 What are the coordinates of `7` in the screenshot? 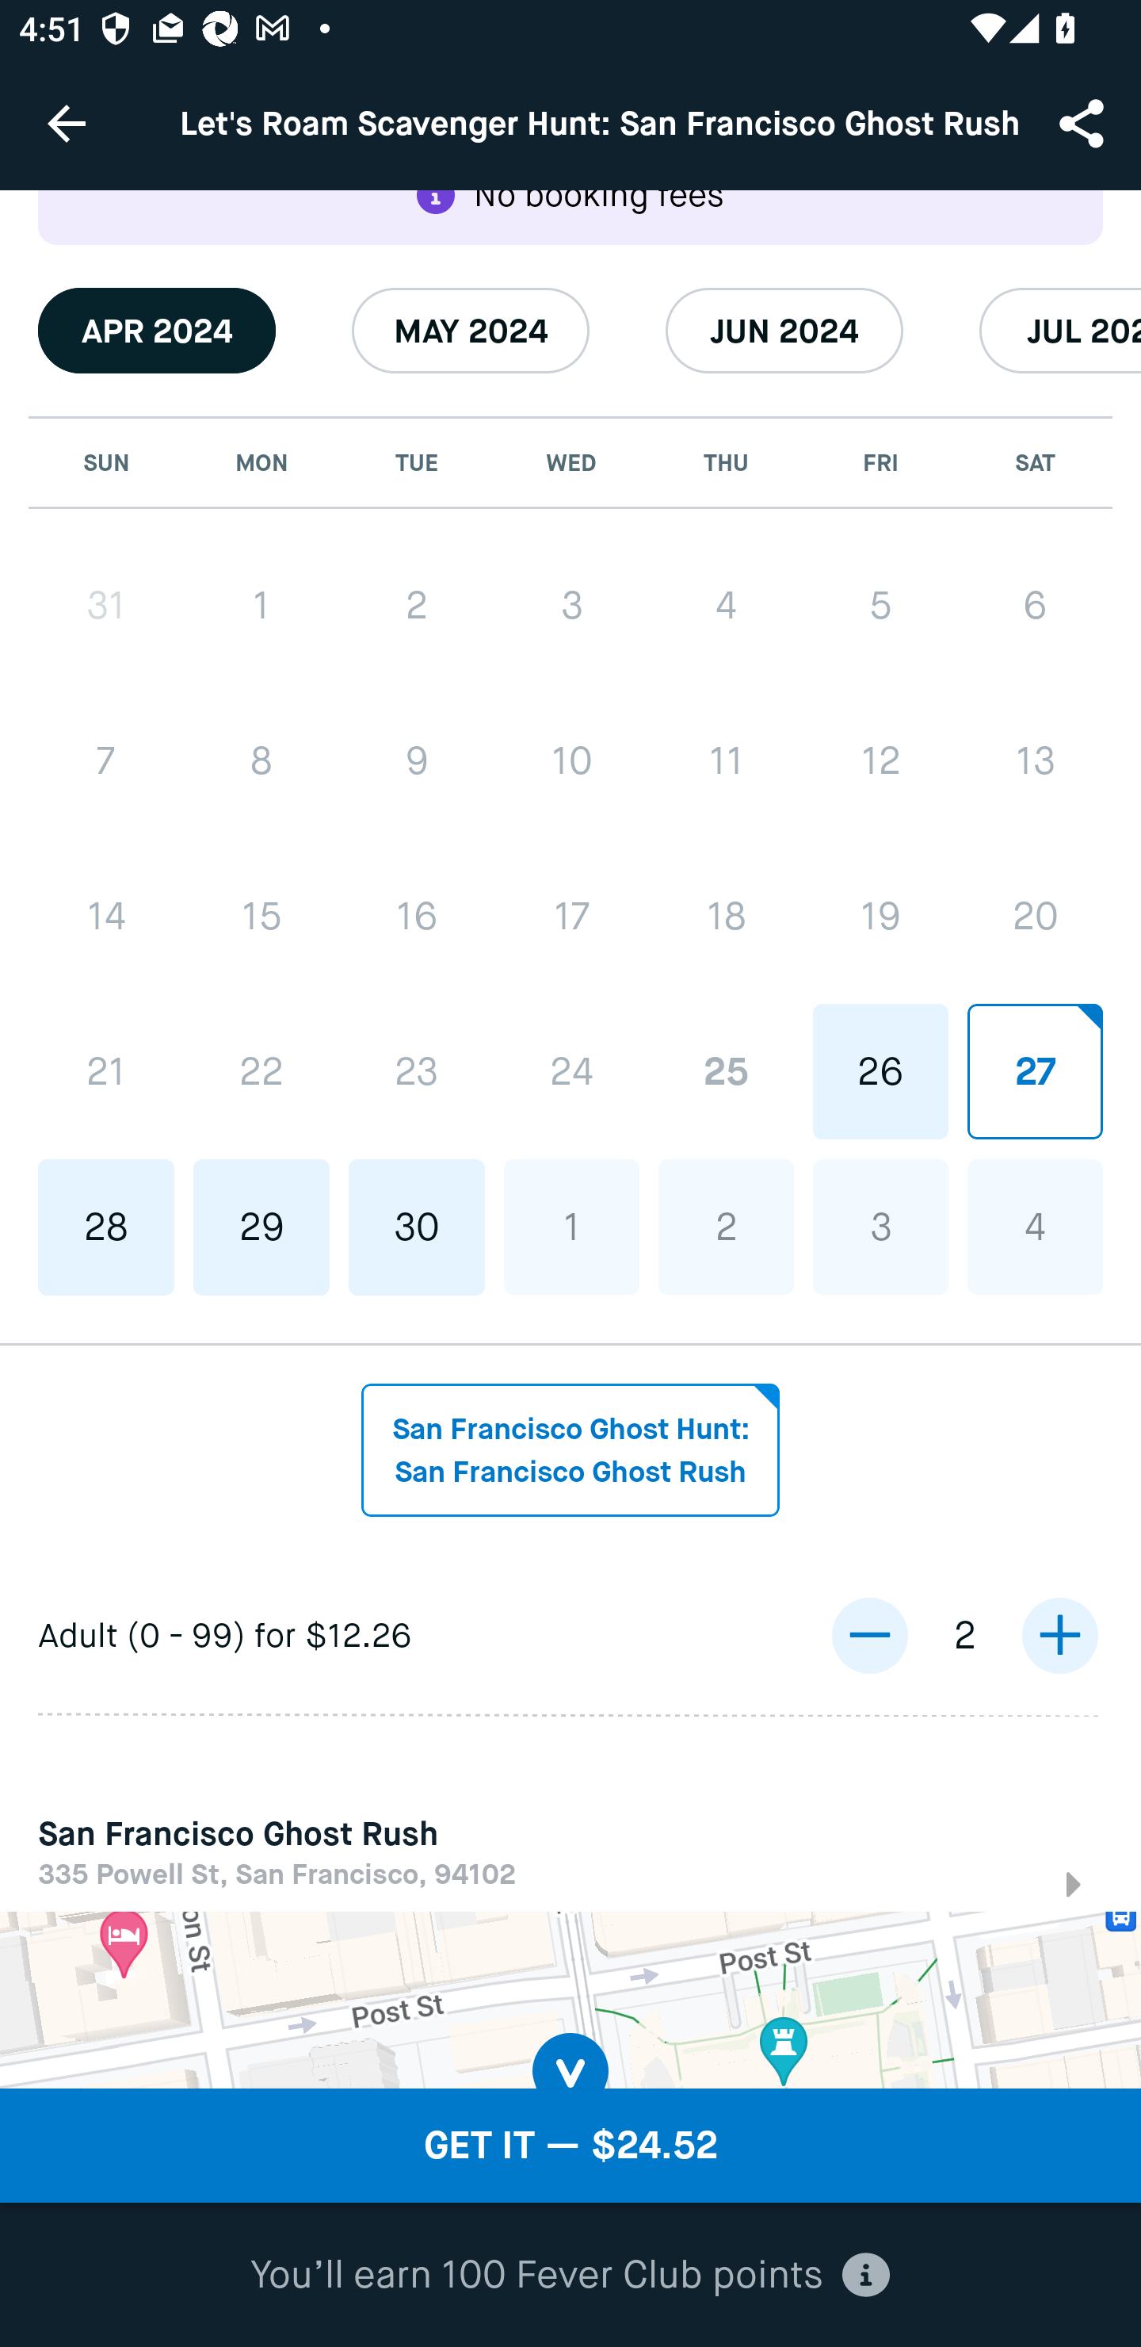 It's located at (106, 760).